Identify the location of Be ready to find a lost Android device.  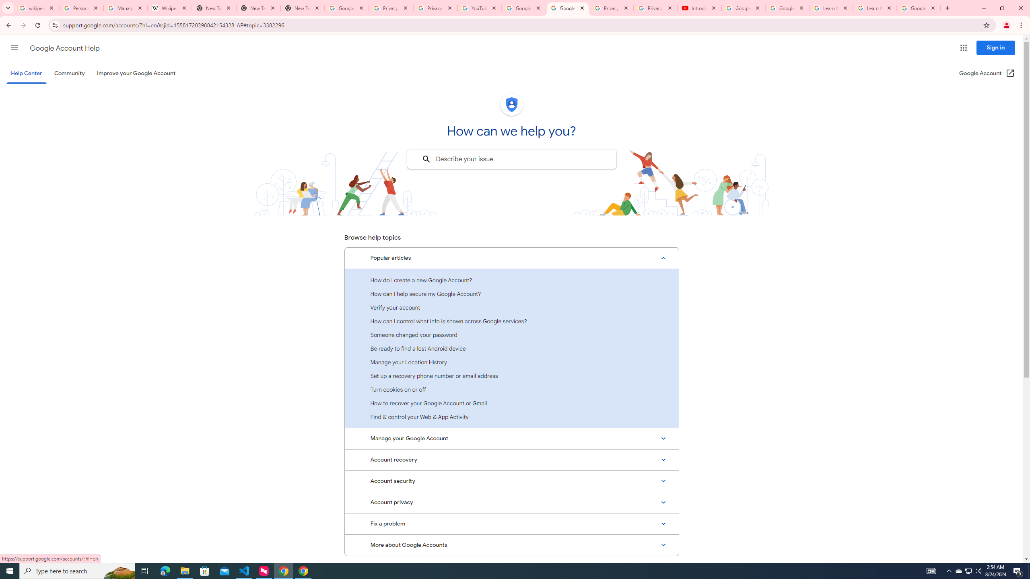
(511, 348).